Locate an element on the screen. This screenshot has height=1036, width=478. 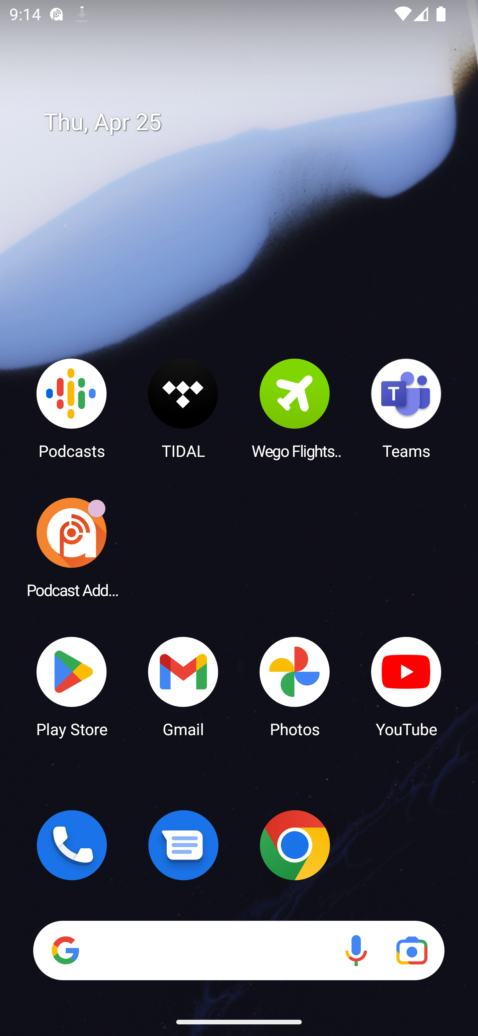
Voice search is located at coordinates (356, 950).